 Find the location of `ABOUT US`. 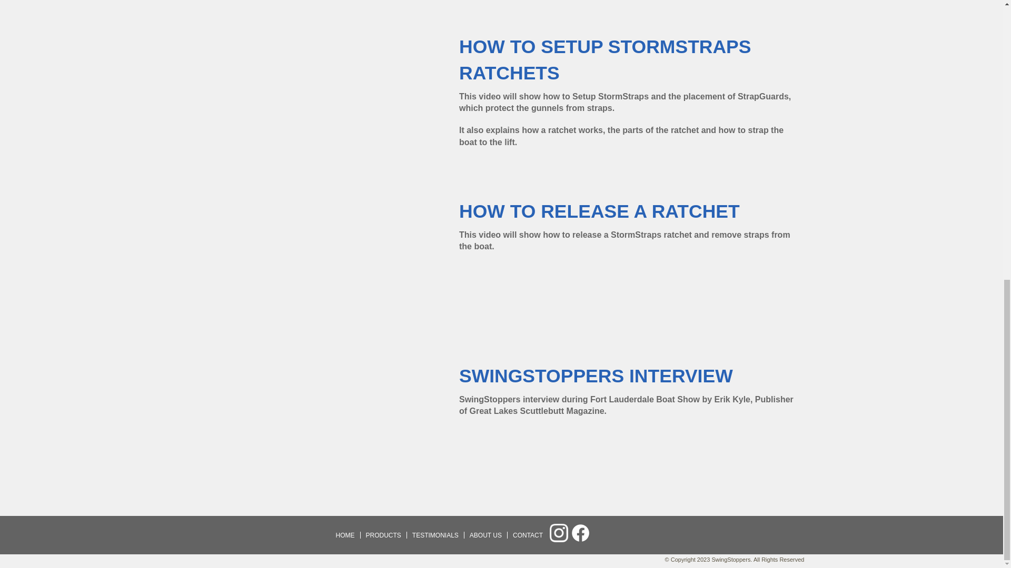

ABOUT US is located at coordinates (485, 535).